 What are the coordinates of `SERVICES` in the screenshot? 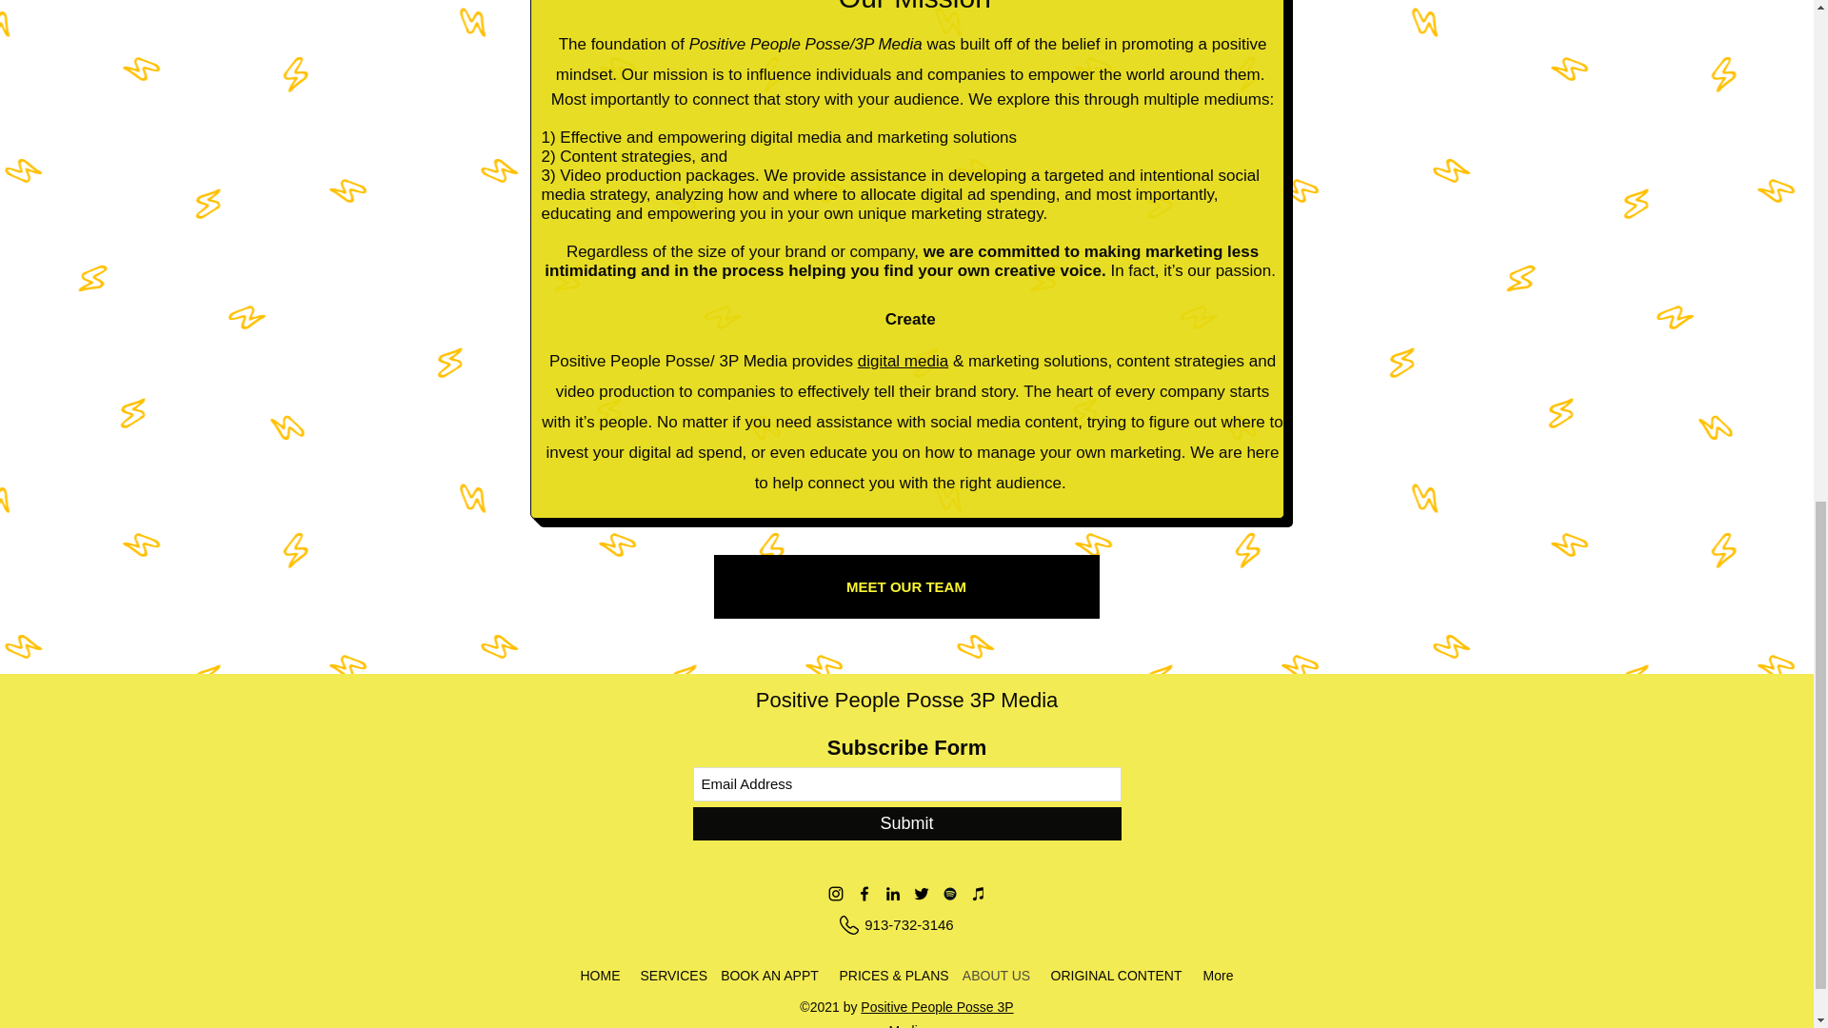 It's located at (669, 977).